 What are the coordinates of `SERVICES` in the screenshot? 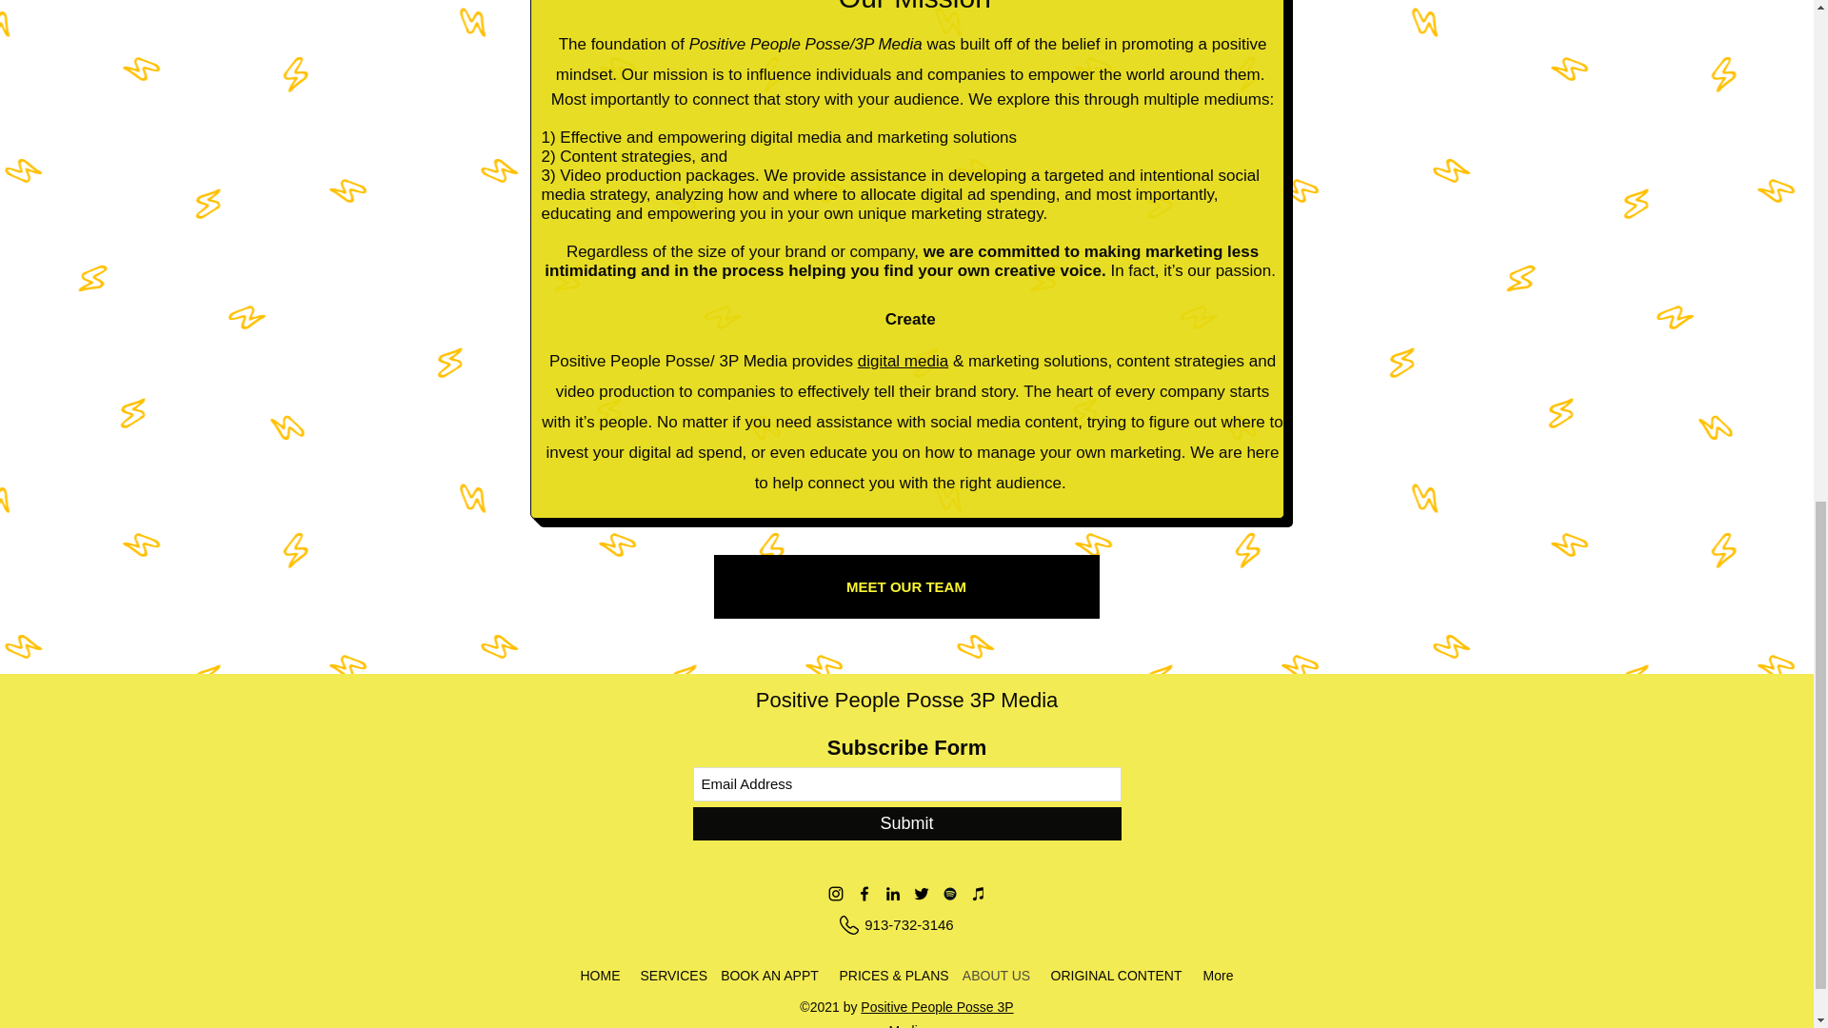 It's located at (669, 977).